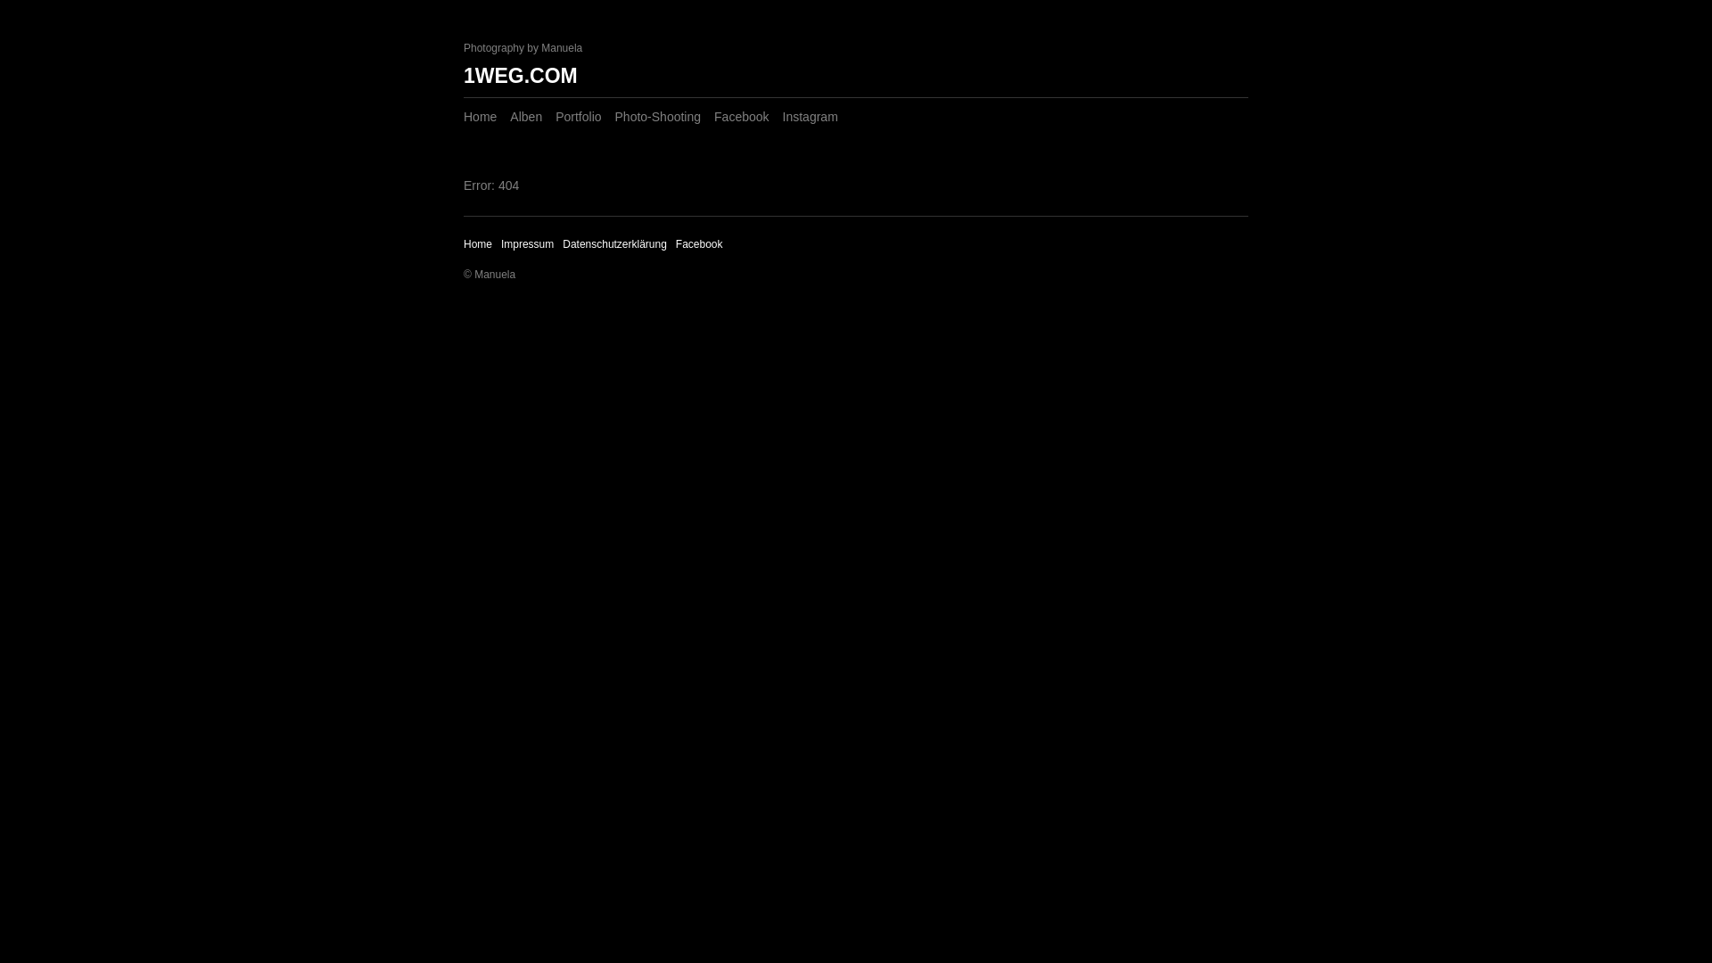 Image resolution: width=1712 pixels, height=963 pixels. I want to click on Home, so click(480, 117).